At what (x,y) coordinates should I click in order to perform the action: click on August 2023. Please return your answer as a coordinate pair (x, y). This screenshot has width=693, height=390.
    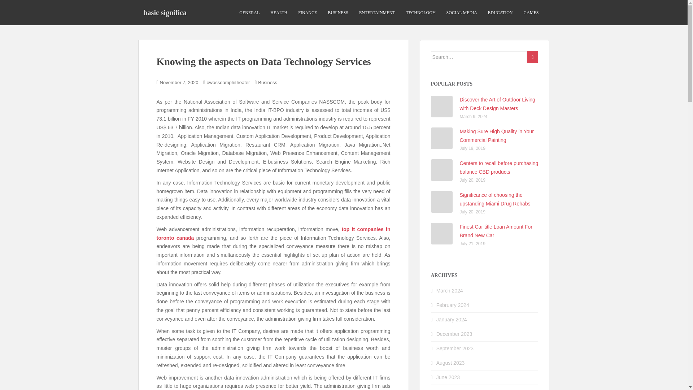
    Looking at the image, I should click on (450, 363).